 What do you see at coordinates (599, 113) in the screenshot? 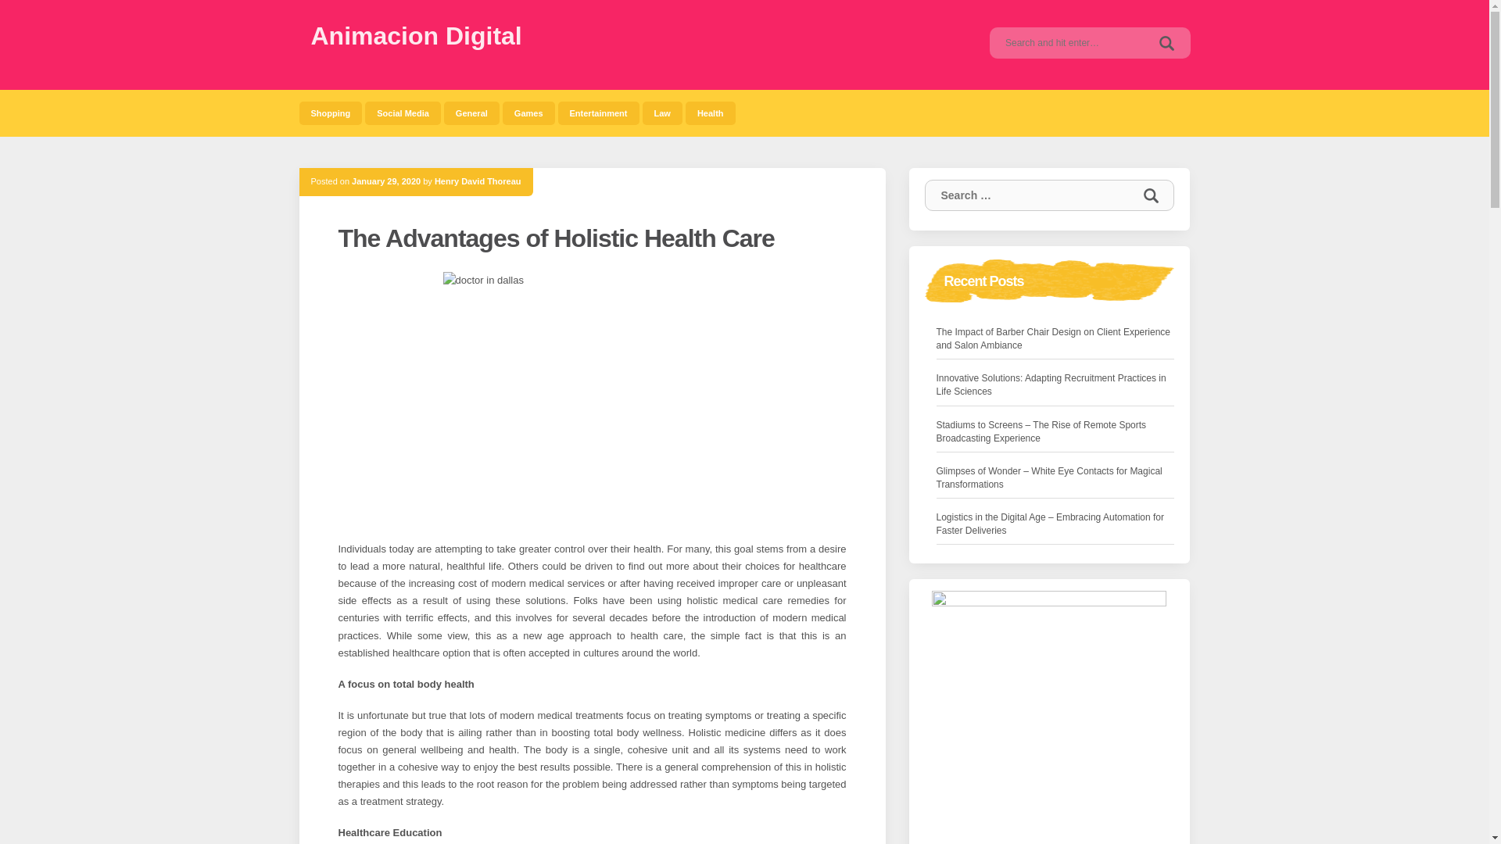
I see `Entertainment` at bounding box center [599, 113].